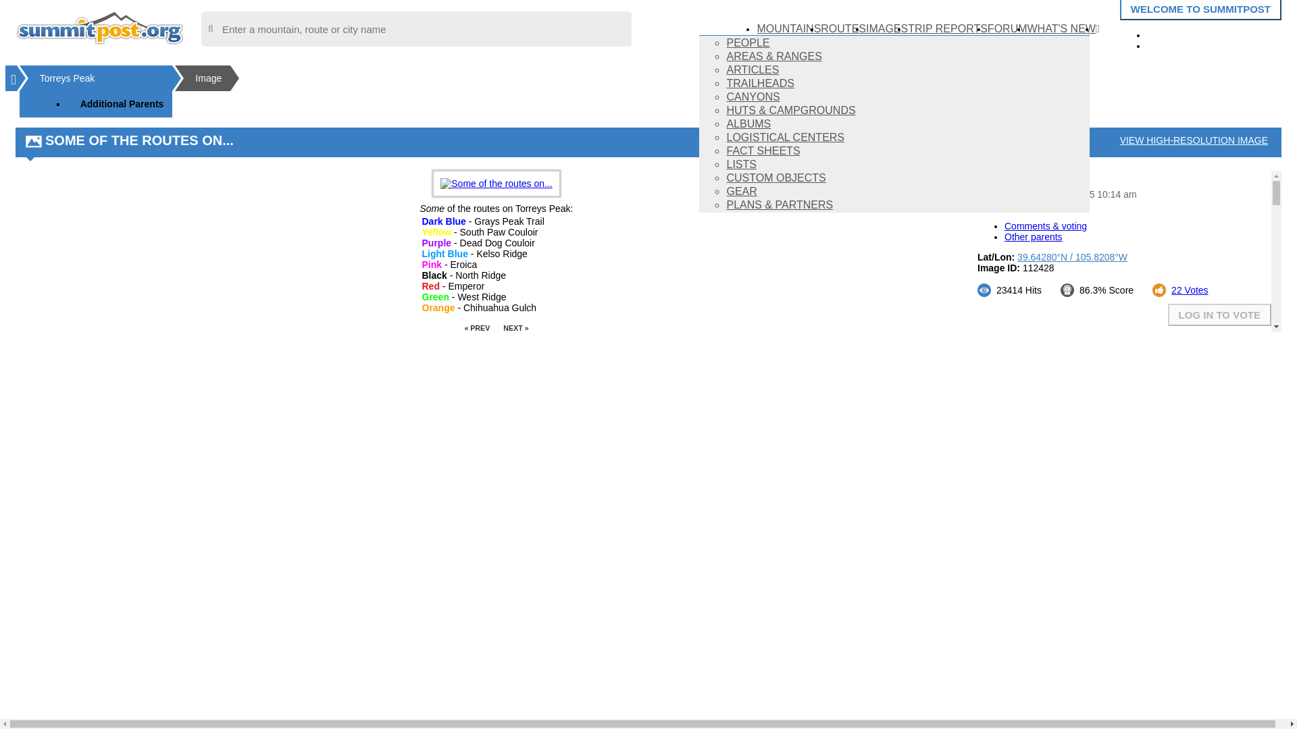 This screenshot has height=729, width=1297. Describe the element at coordinates (1200, 9) in the screenshot. I see `WELCOME TO SUMMITPOST` at that location.